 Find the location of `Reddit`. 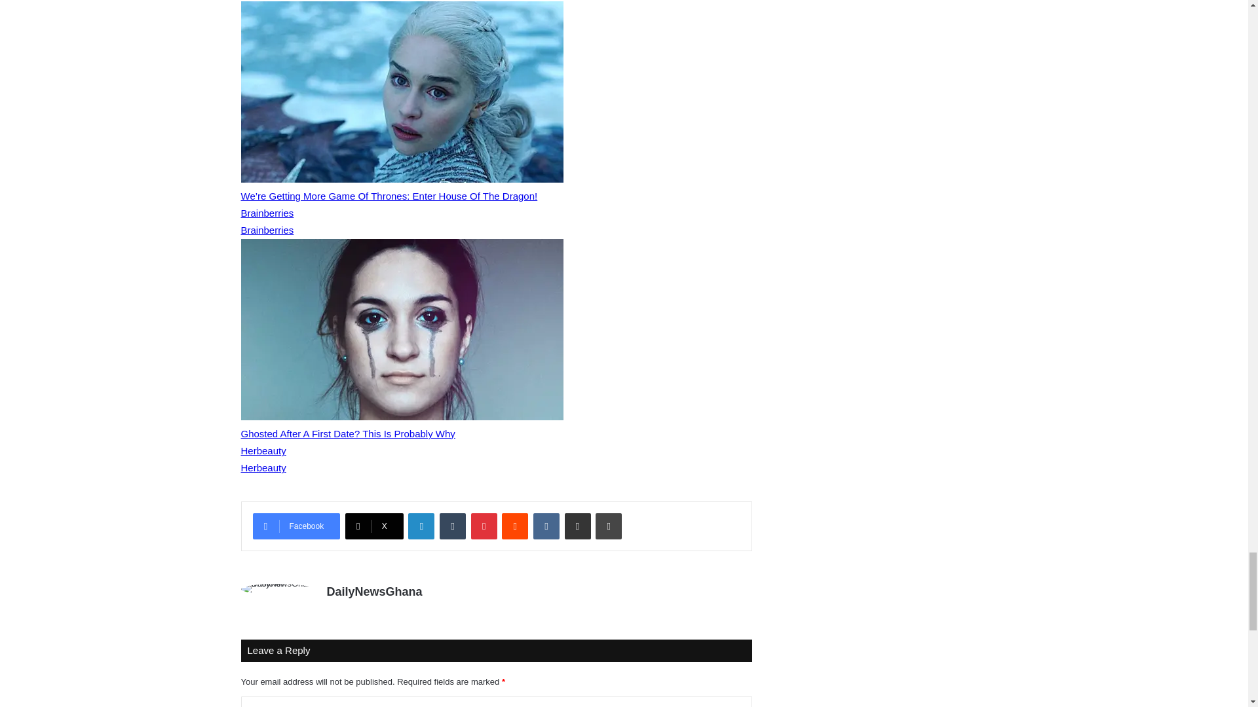

Reddit is located at coordinates (515, 526).